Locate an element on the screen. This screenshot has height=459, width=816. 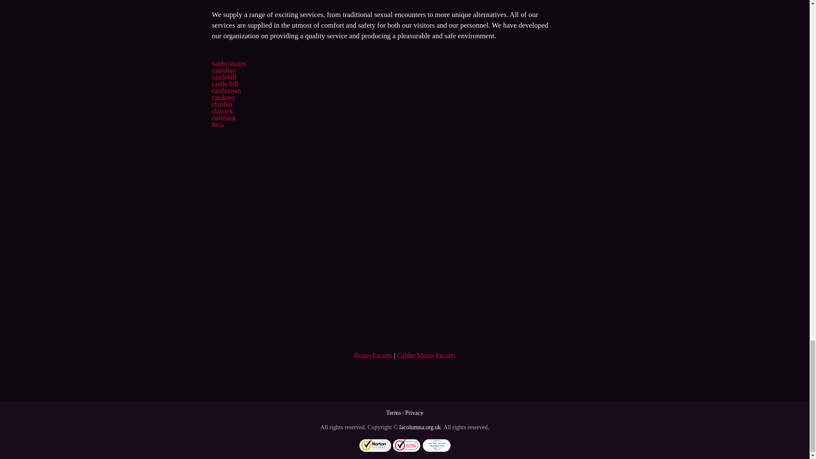
Terms is located at coordinates (394, 413).